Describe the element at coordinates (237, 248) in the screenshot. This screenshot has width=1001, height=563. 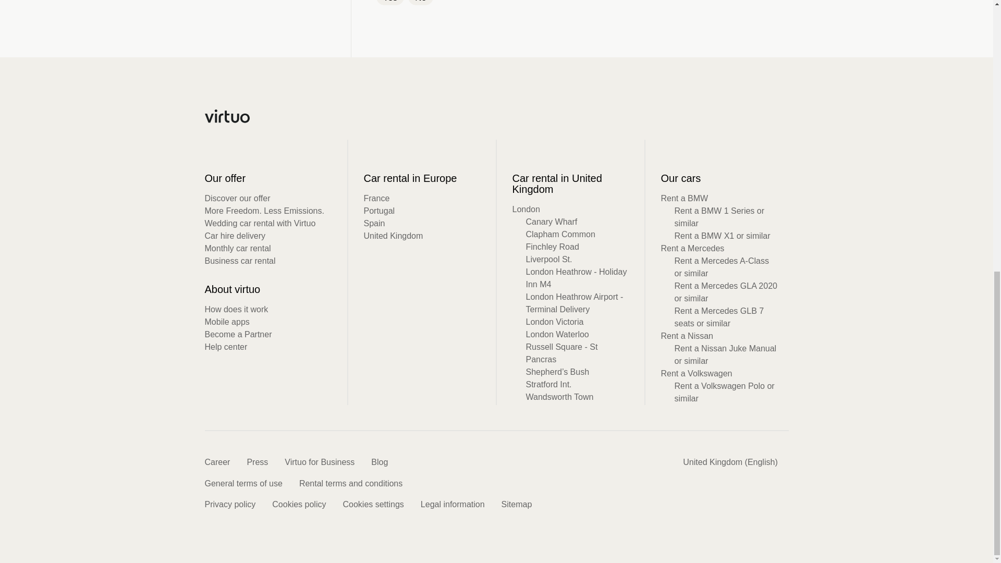
I see `Monthly car rental` at that location.